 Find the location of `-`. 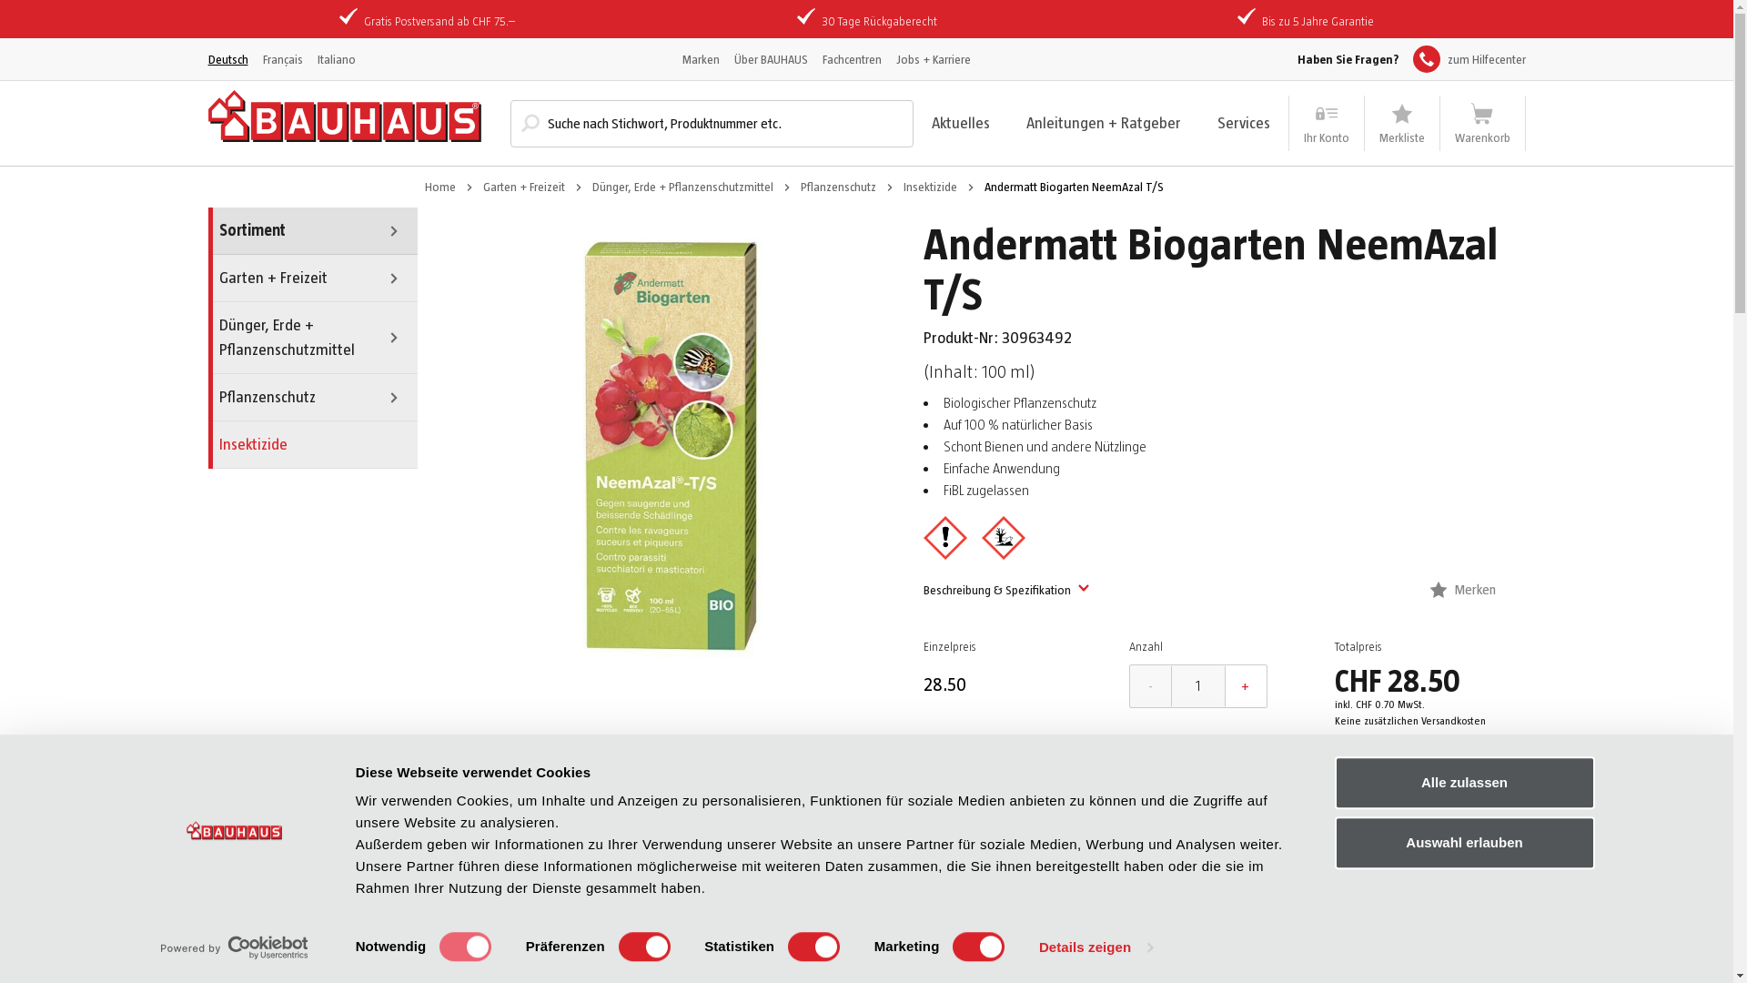

- is located at coordinates (1151, 686).